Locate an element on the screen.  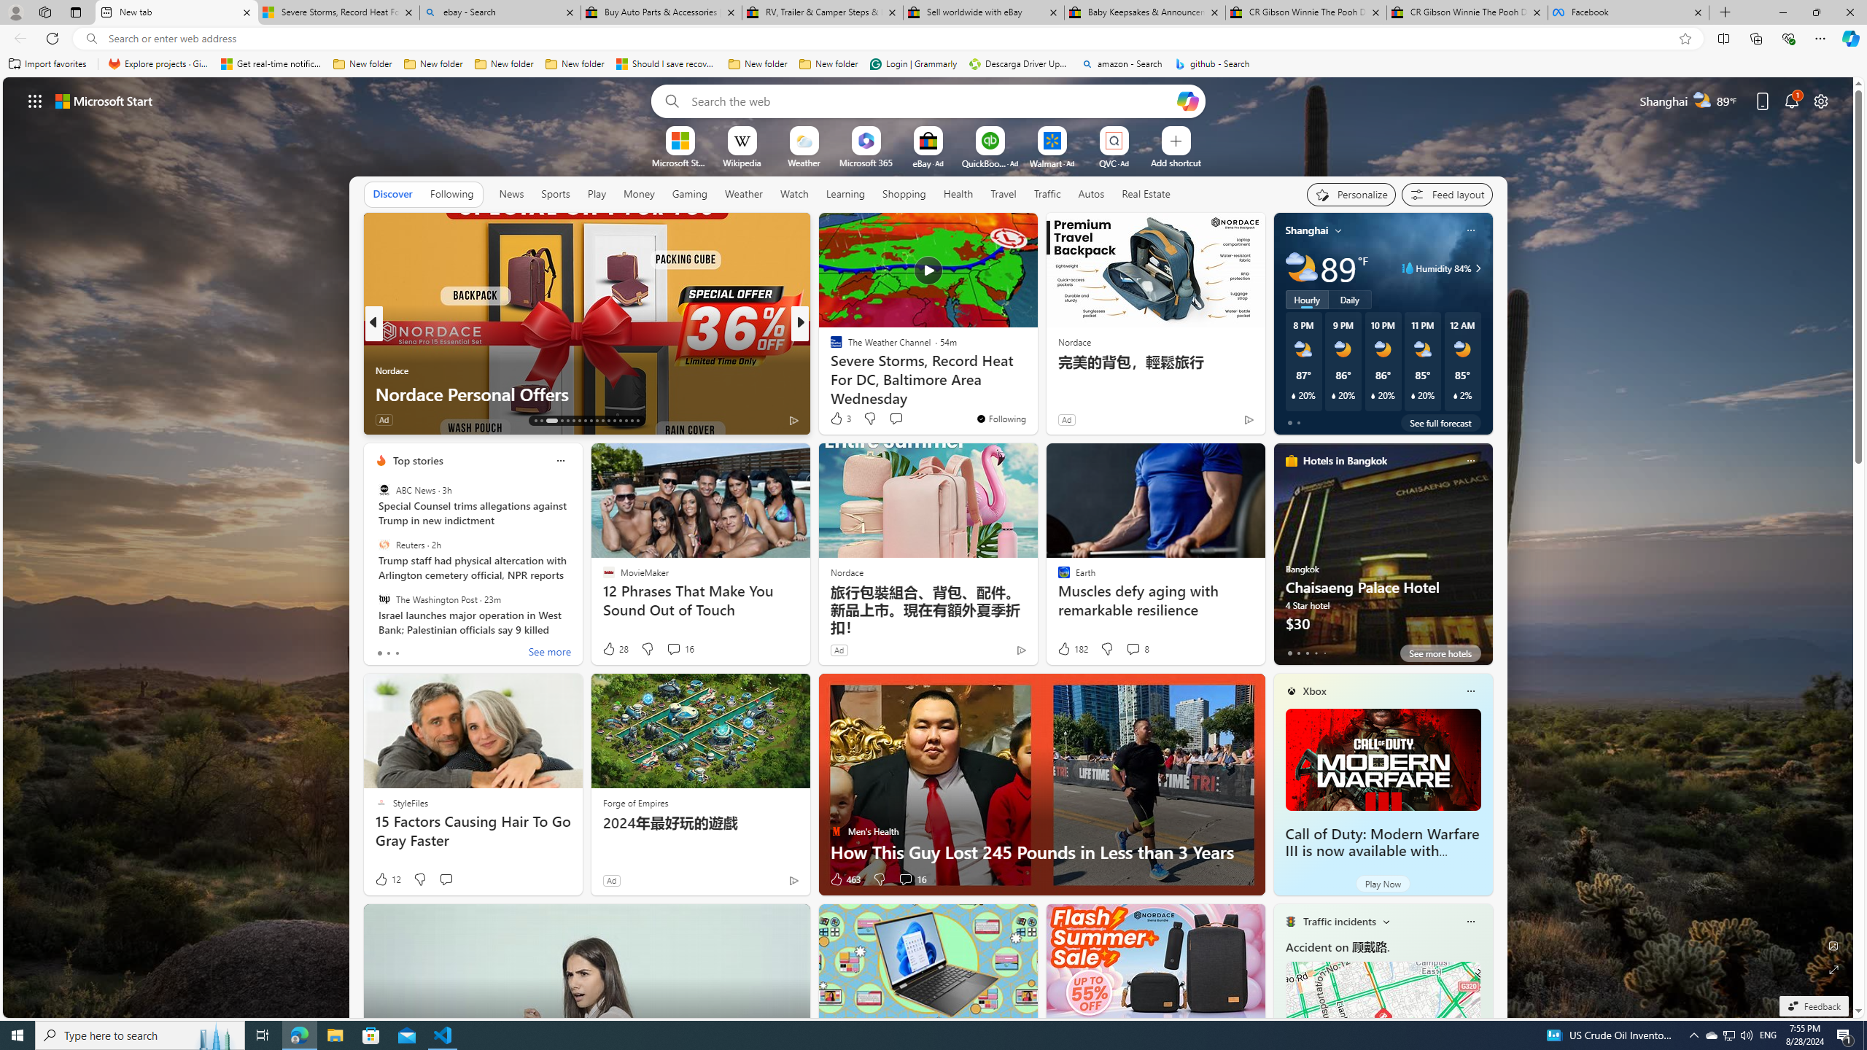
Favorites bar is located at coordinates (933, 64).